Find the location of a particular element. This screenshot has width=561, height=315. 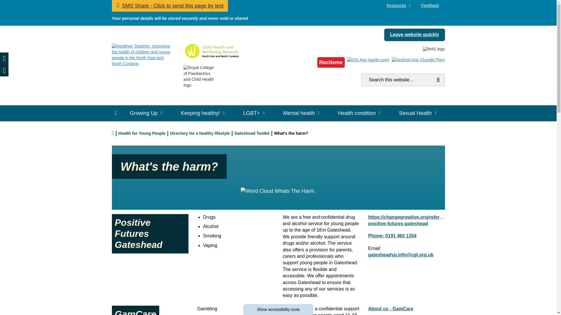

Growing Up is located at coordinates (146, 113).